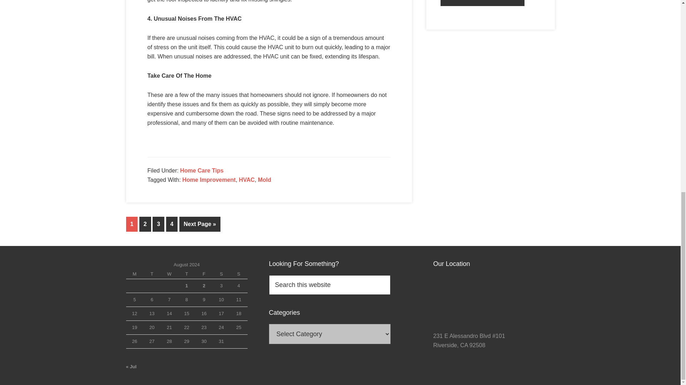  Describe the element at coordinates (209, 180) in the screenshot. I see `Home Improvement` at that location.